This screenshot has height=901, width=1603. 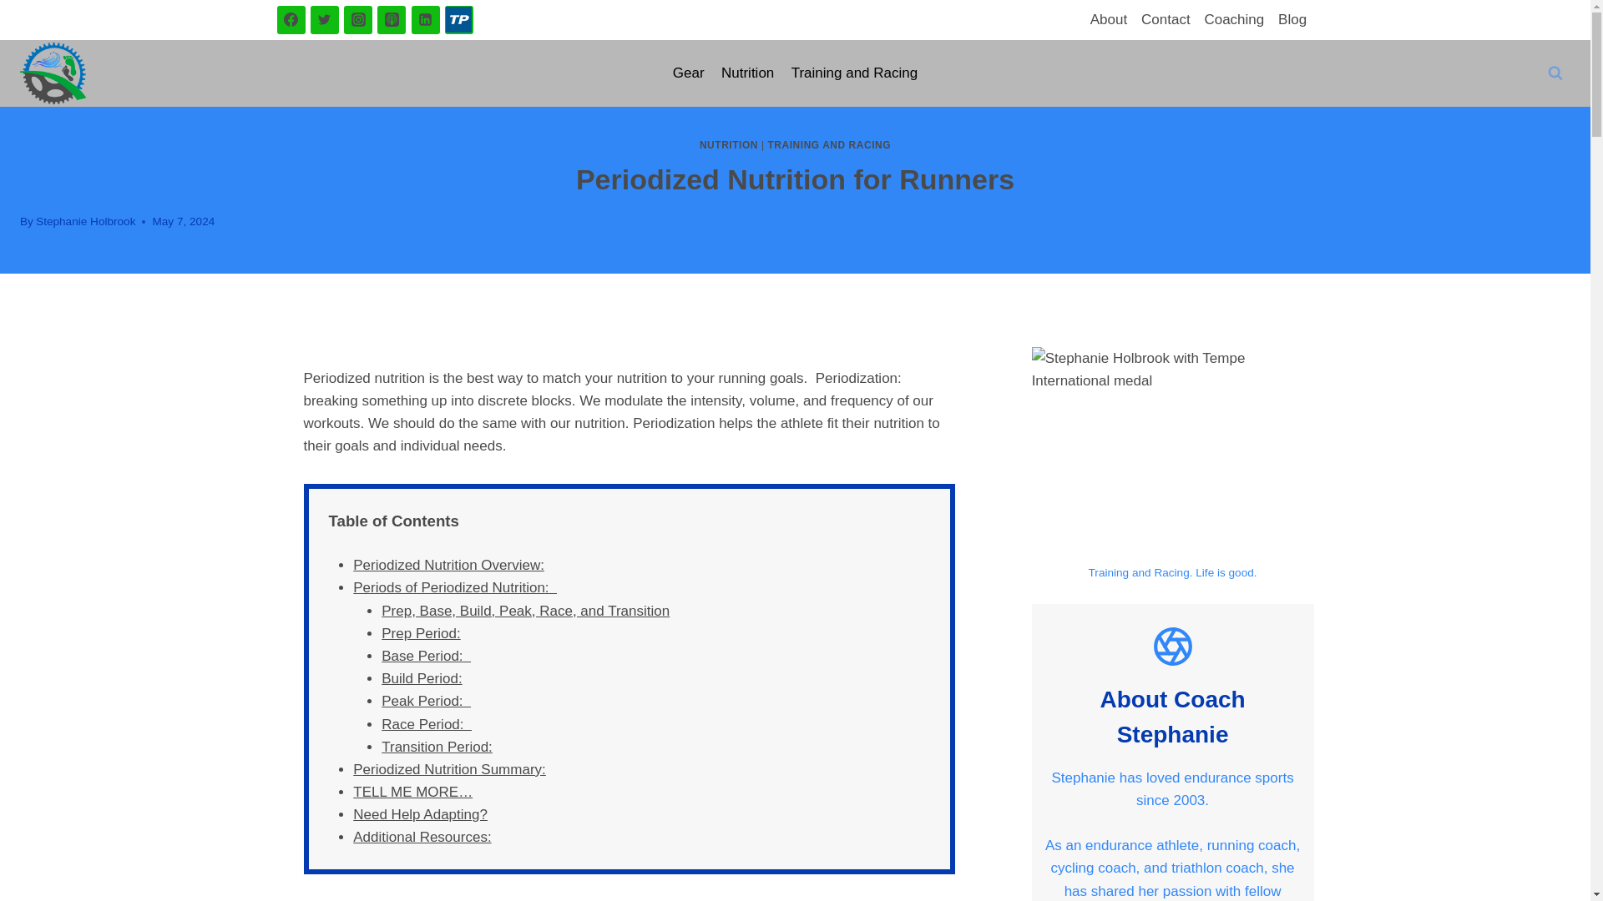 What do you see at coordinates (689, 73) in the screenshot?
I see `Gear` at bounding box center [689, 73].